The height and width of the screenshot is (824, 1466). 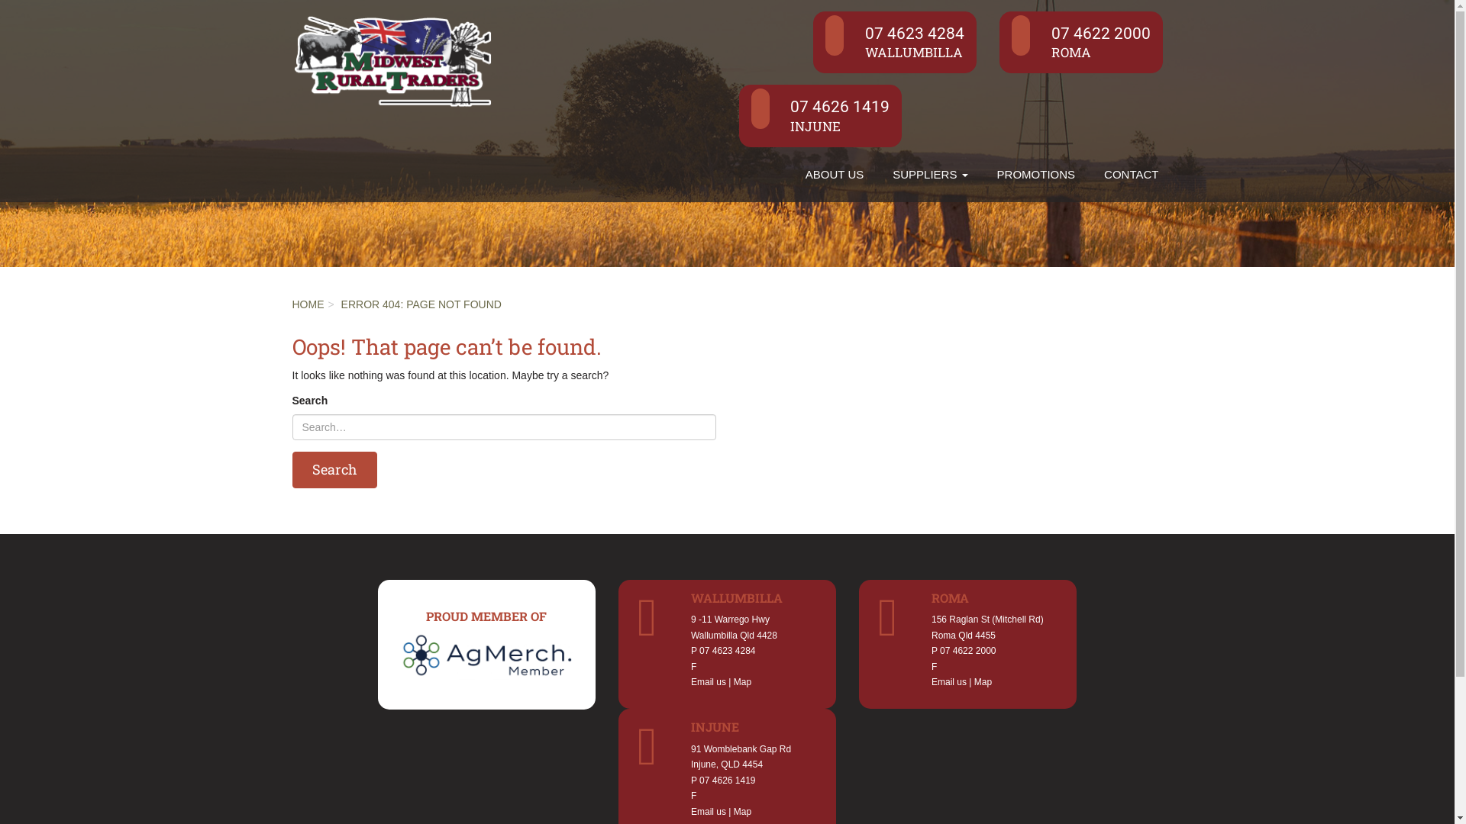 I want to click on PROMOTIONS, so click(x=1037, y=175).